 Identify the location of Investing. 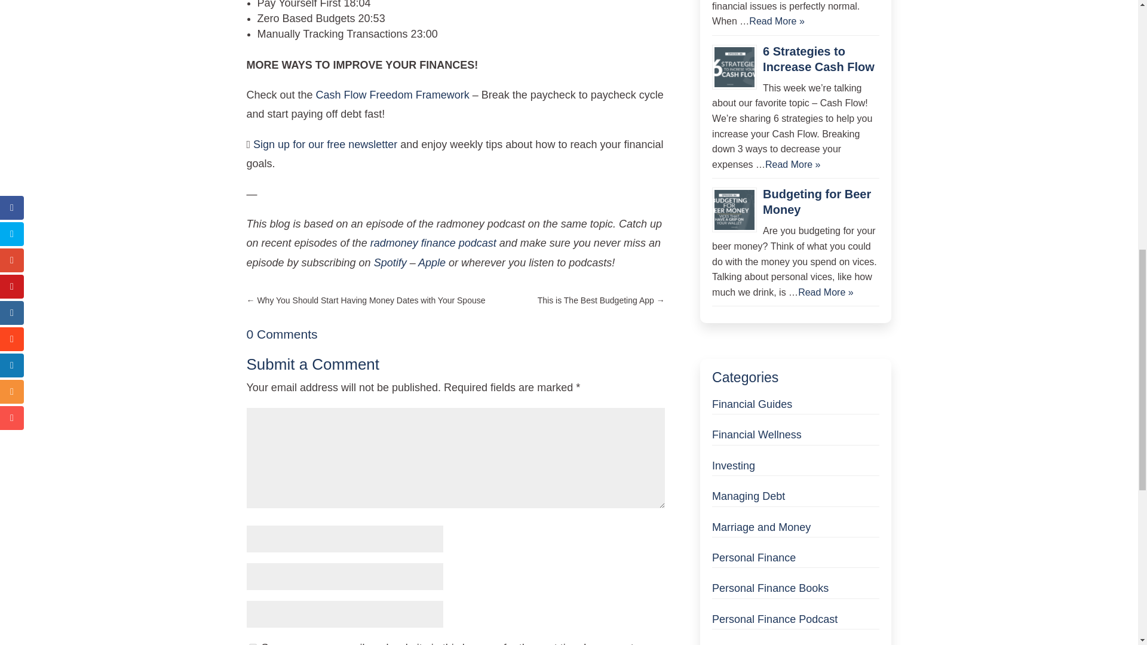
(734, 466).